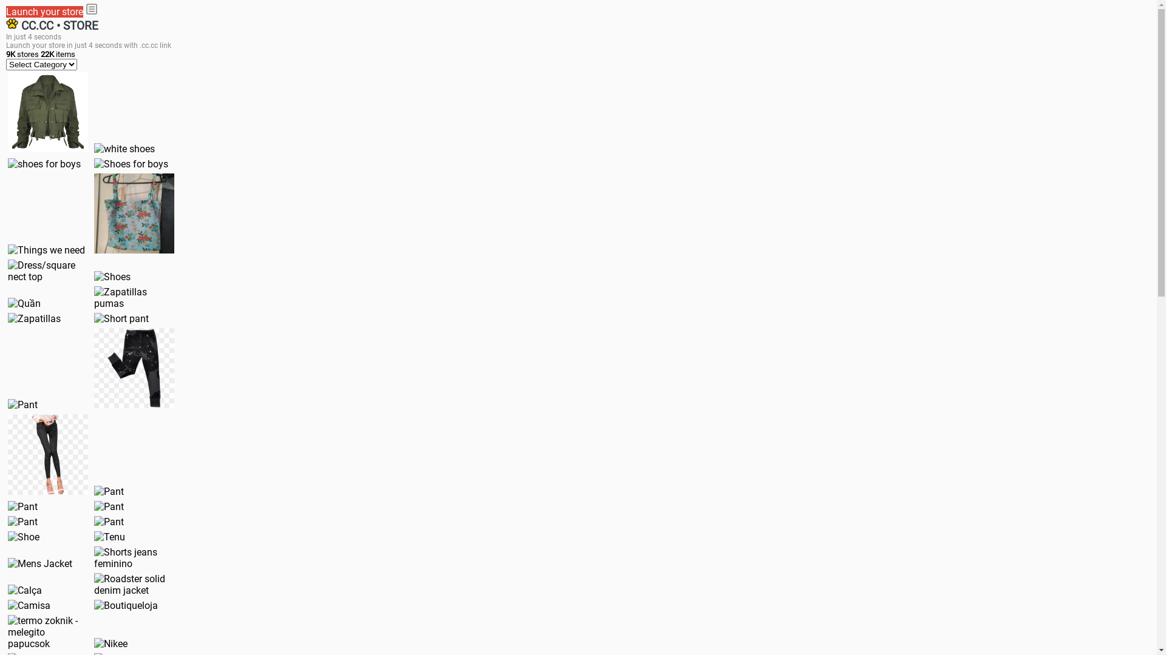  What do you see at coordinates (23, 522) in the screenshot?
I see `Pant` at bounding box center [23, 522].